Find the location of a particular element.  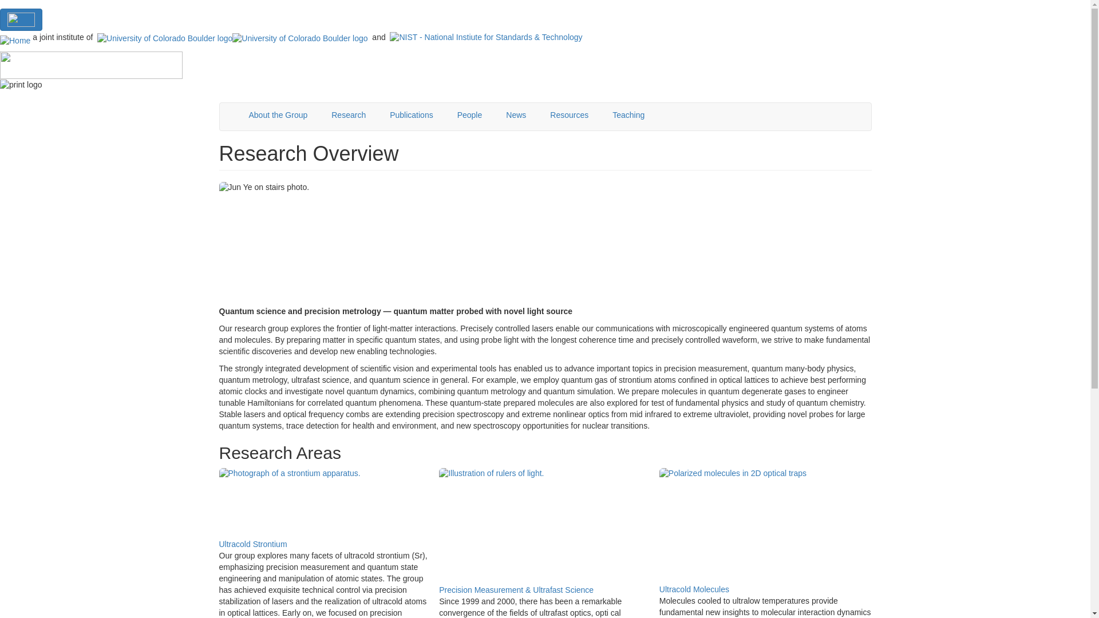

About the Group is located at coordinates (278, 115).